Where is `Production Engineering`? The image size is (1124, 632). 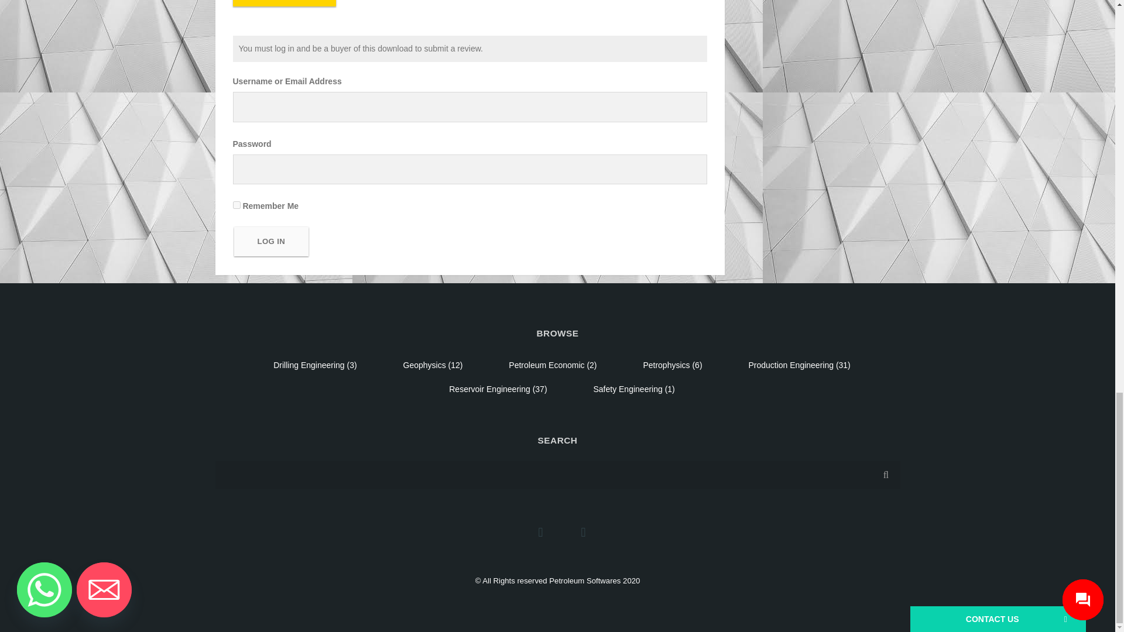
Production Engineering is located at coordinates (791, 365).